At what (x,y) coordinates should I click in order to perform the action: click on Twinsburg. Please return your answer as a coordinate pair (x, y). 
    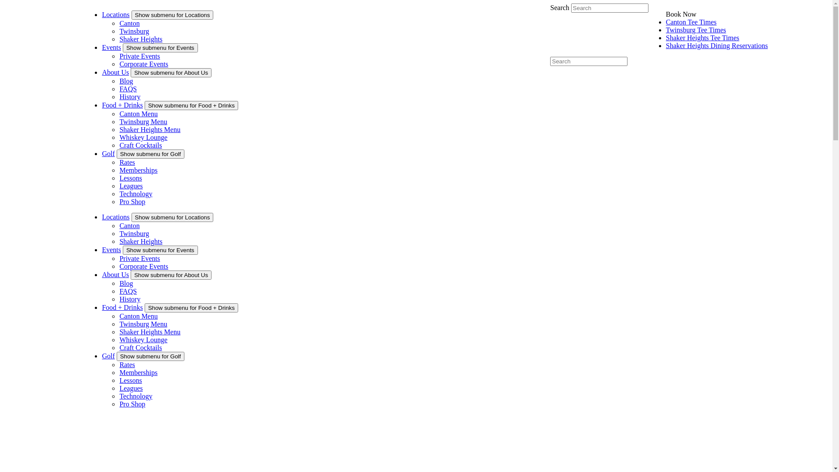
    Looking at the image, I should click on (134, 31).